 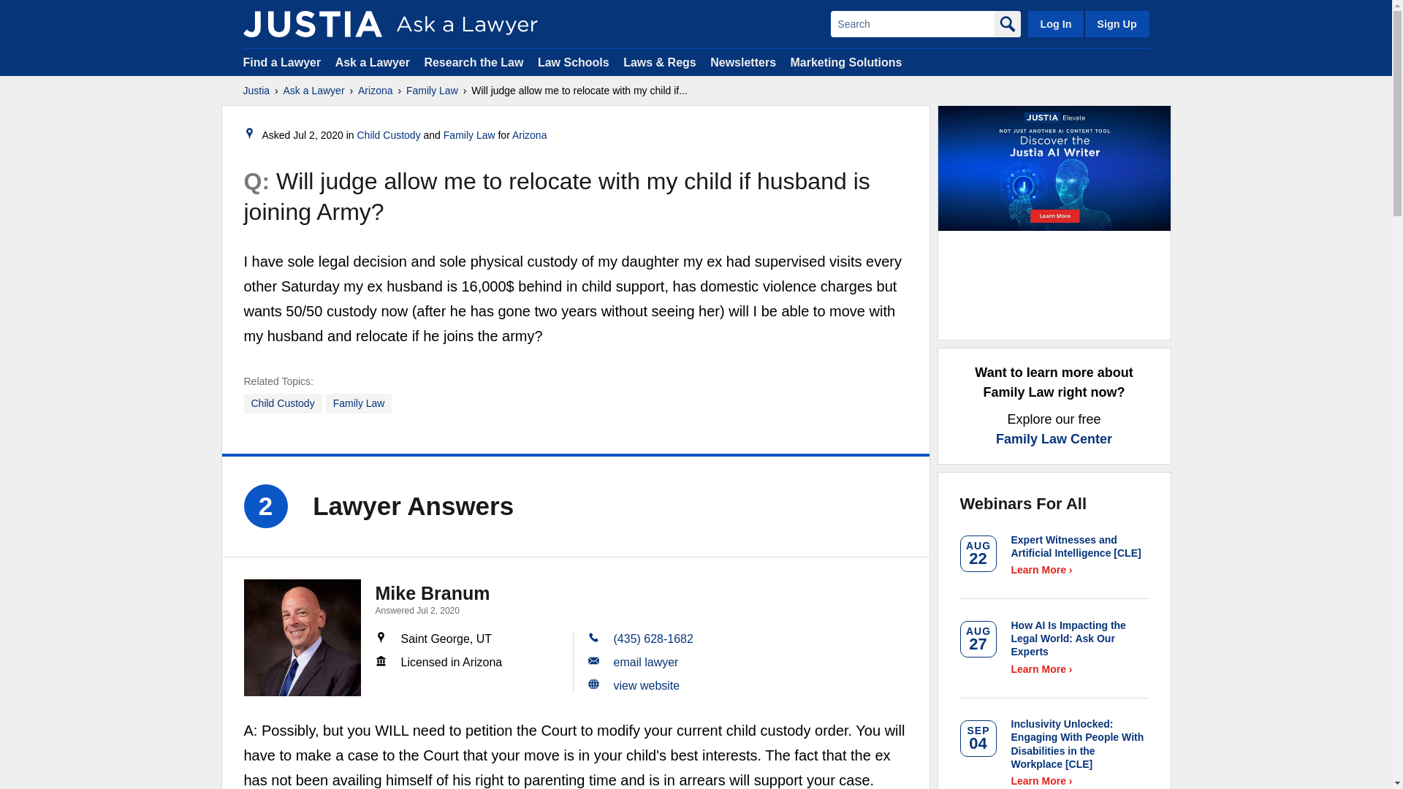 I want to click on email lawyer, so click(x=646, y=662).